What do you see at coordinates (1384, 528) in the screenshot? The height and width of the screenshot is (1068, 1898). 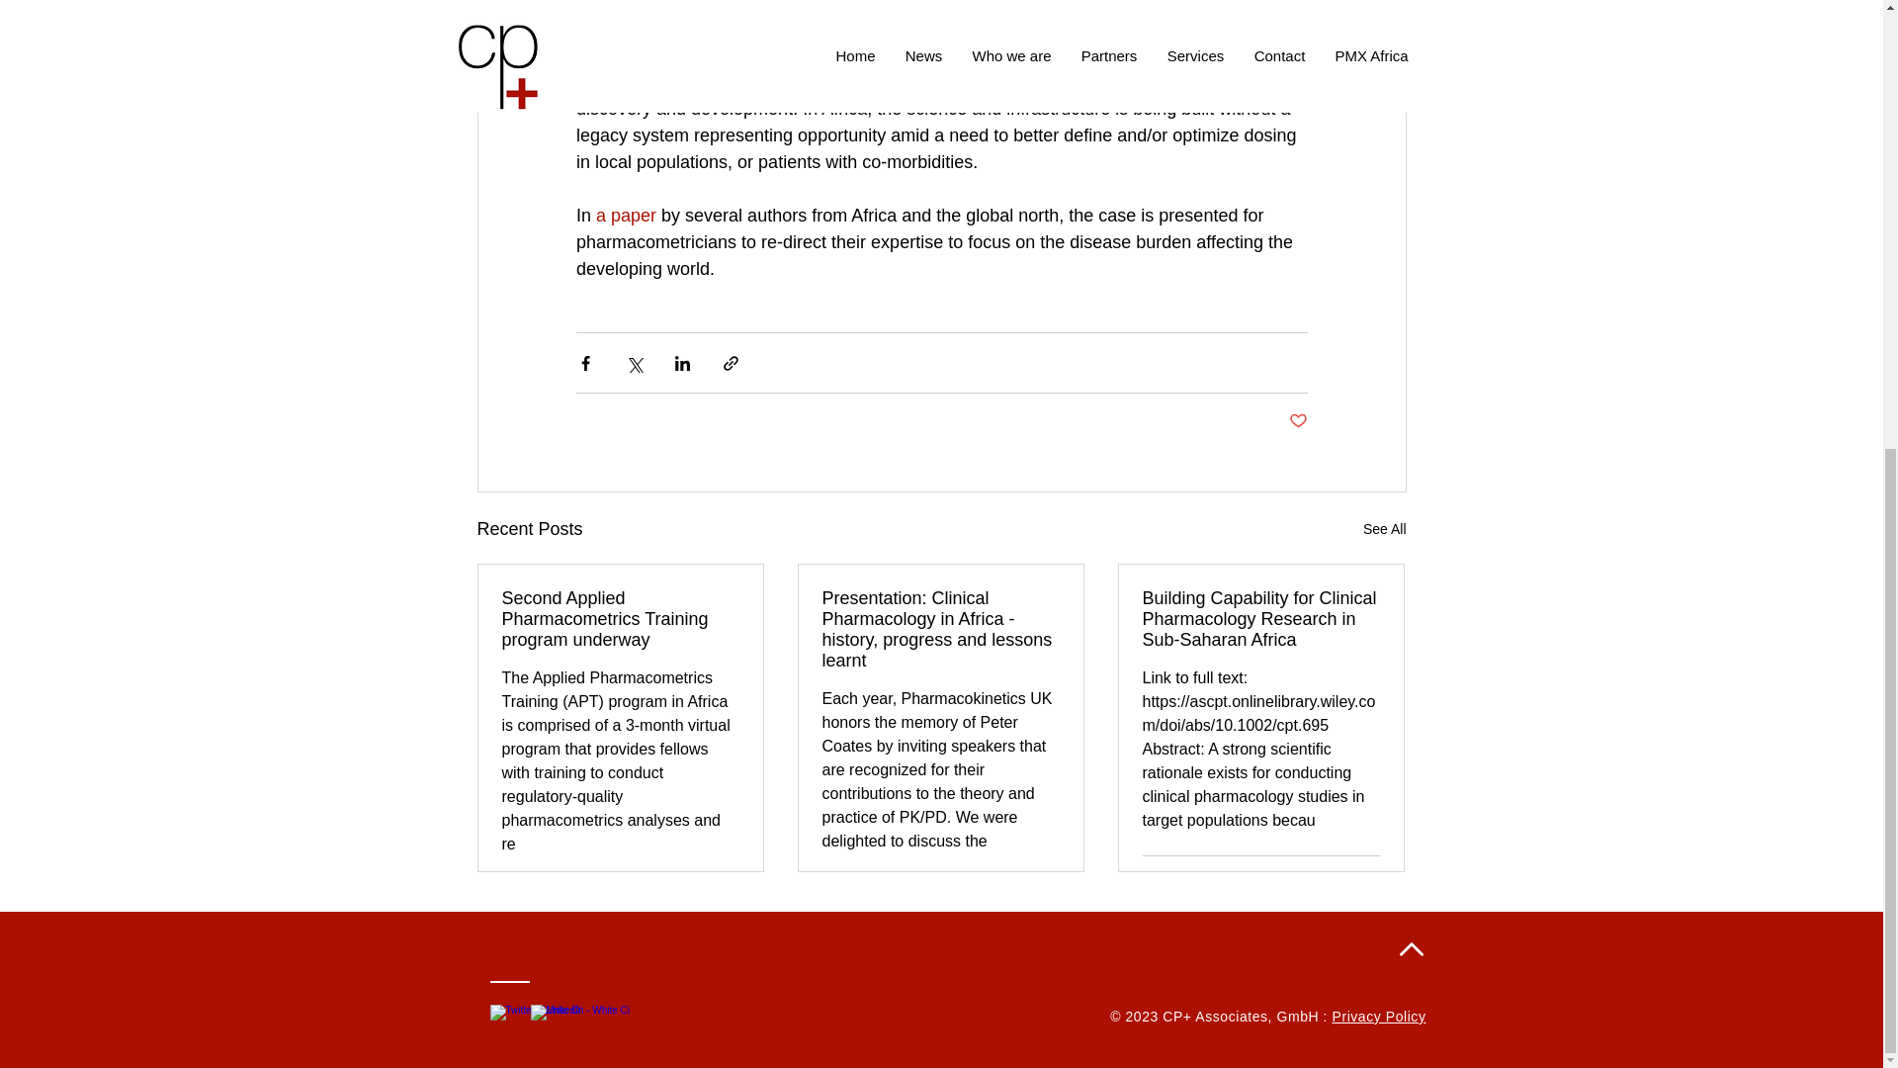 I see `See All` at bounding box center [1384, 528].